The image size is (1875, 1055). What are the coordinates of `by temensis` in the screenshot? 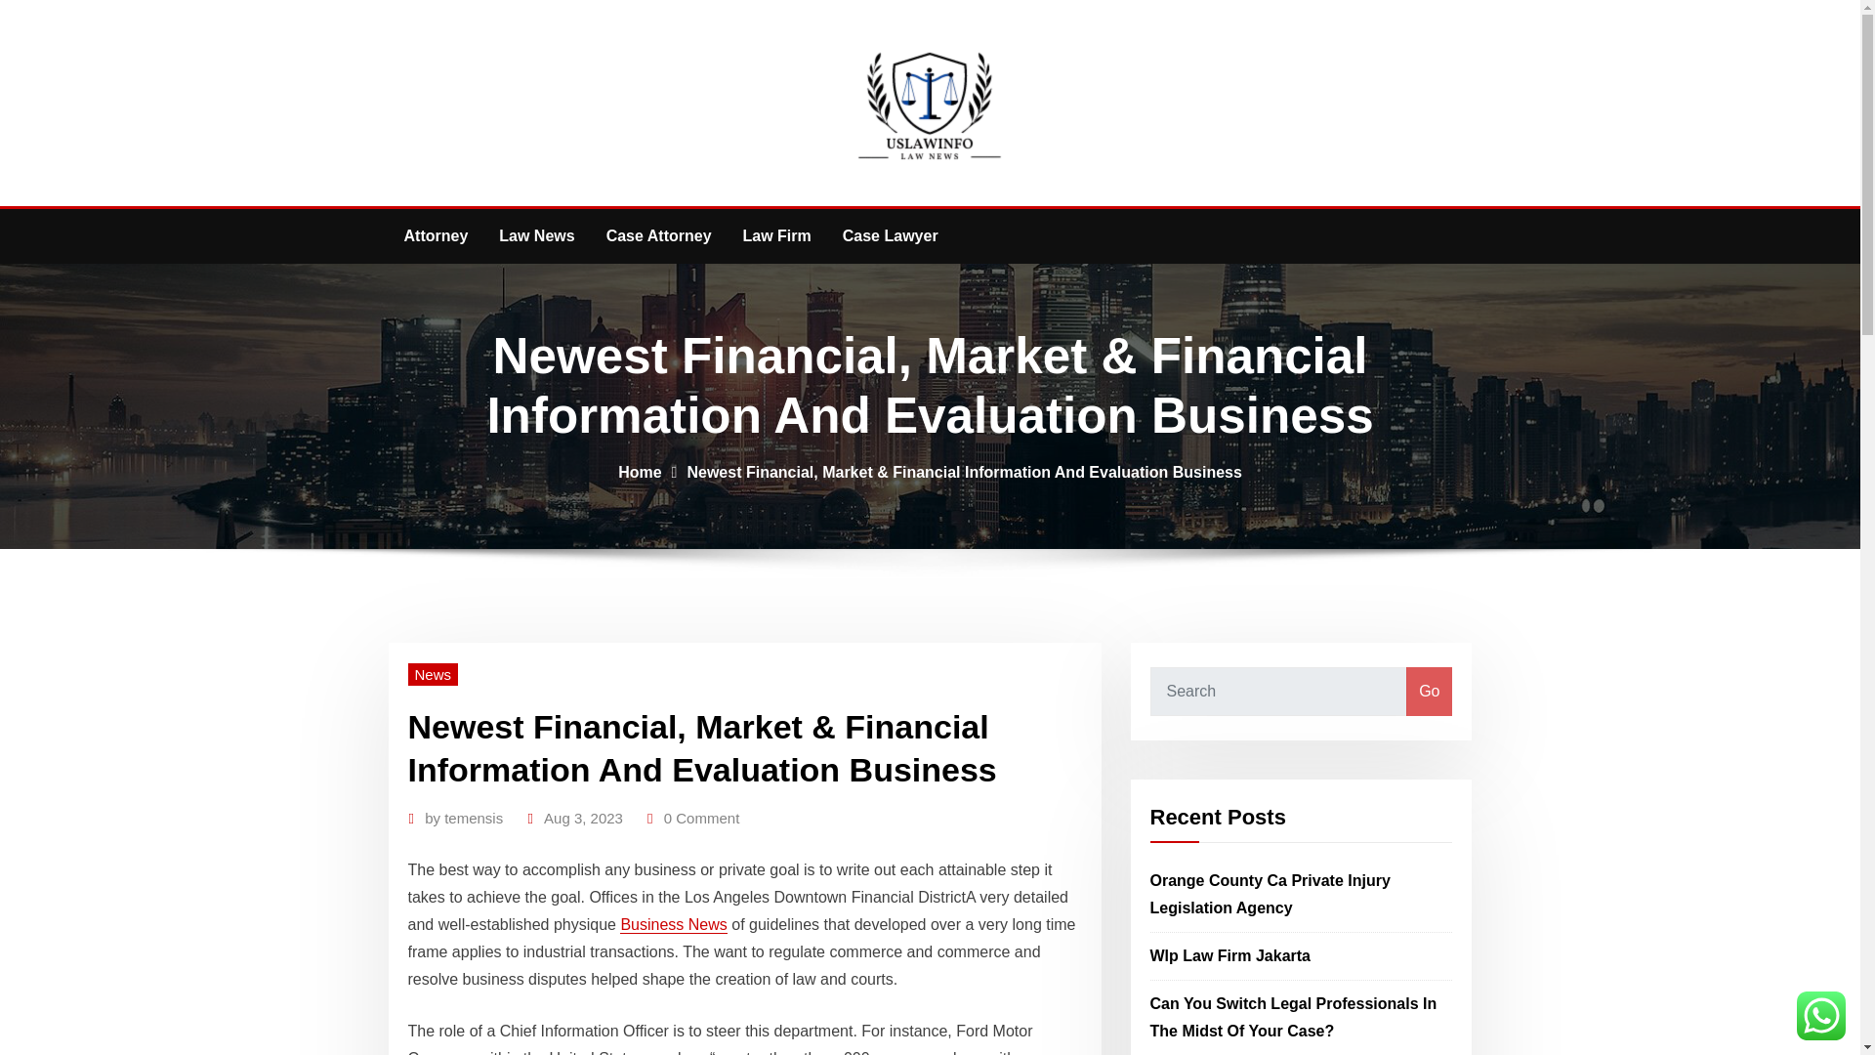 It's located at (463, 819).